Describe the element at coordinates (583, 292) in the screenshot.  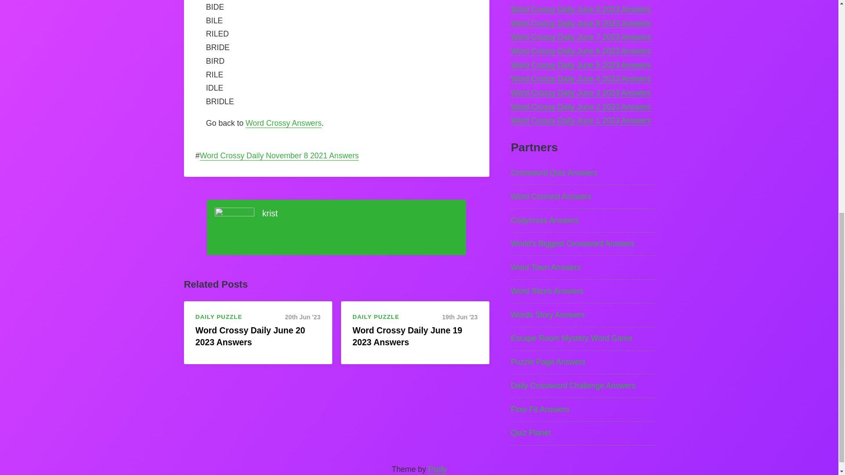
I see `Word Slices Answers` at that location.